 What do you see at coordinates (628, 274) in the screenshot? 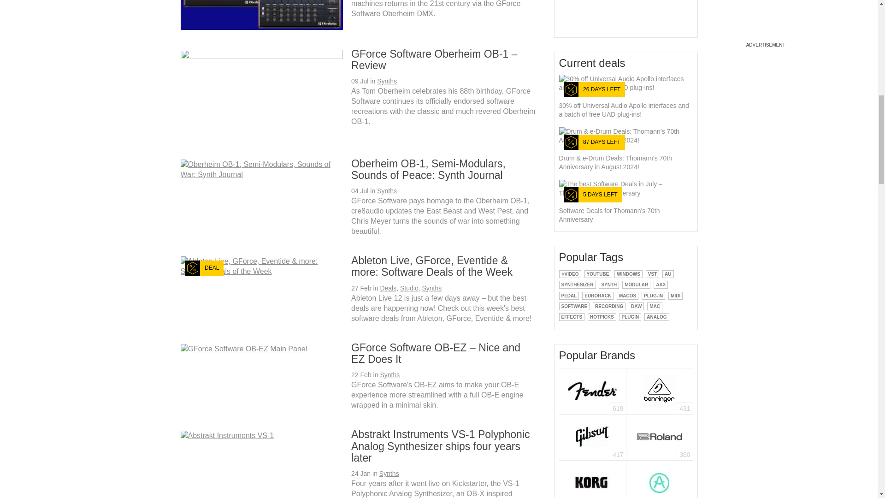
I see `View all Posts in Windows` at bounding box center [628, 274].